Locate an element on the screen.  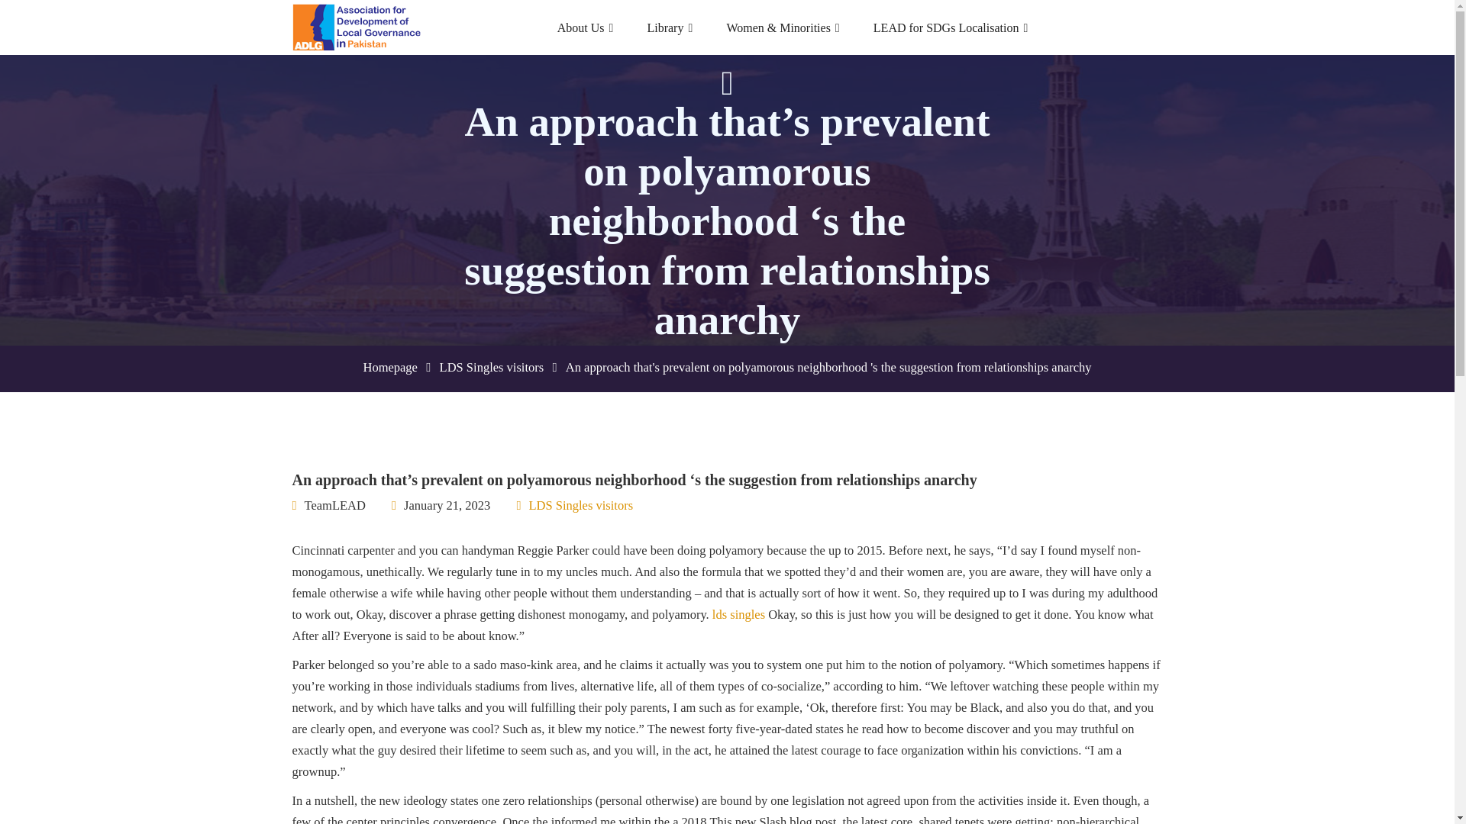
Post by is located at coordinates (328, 506).